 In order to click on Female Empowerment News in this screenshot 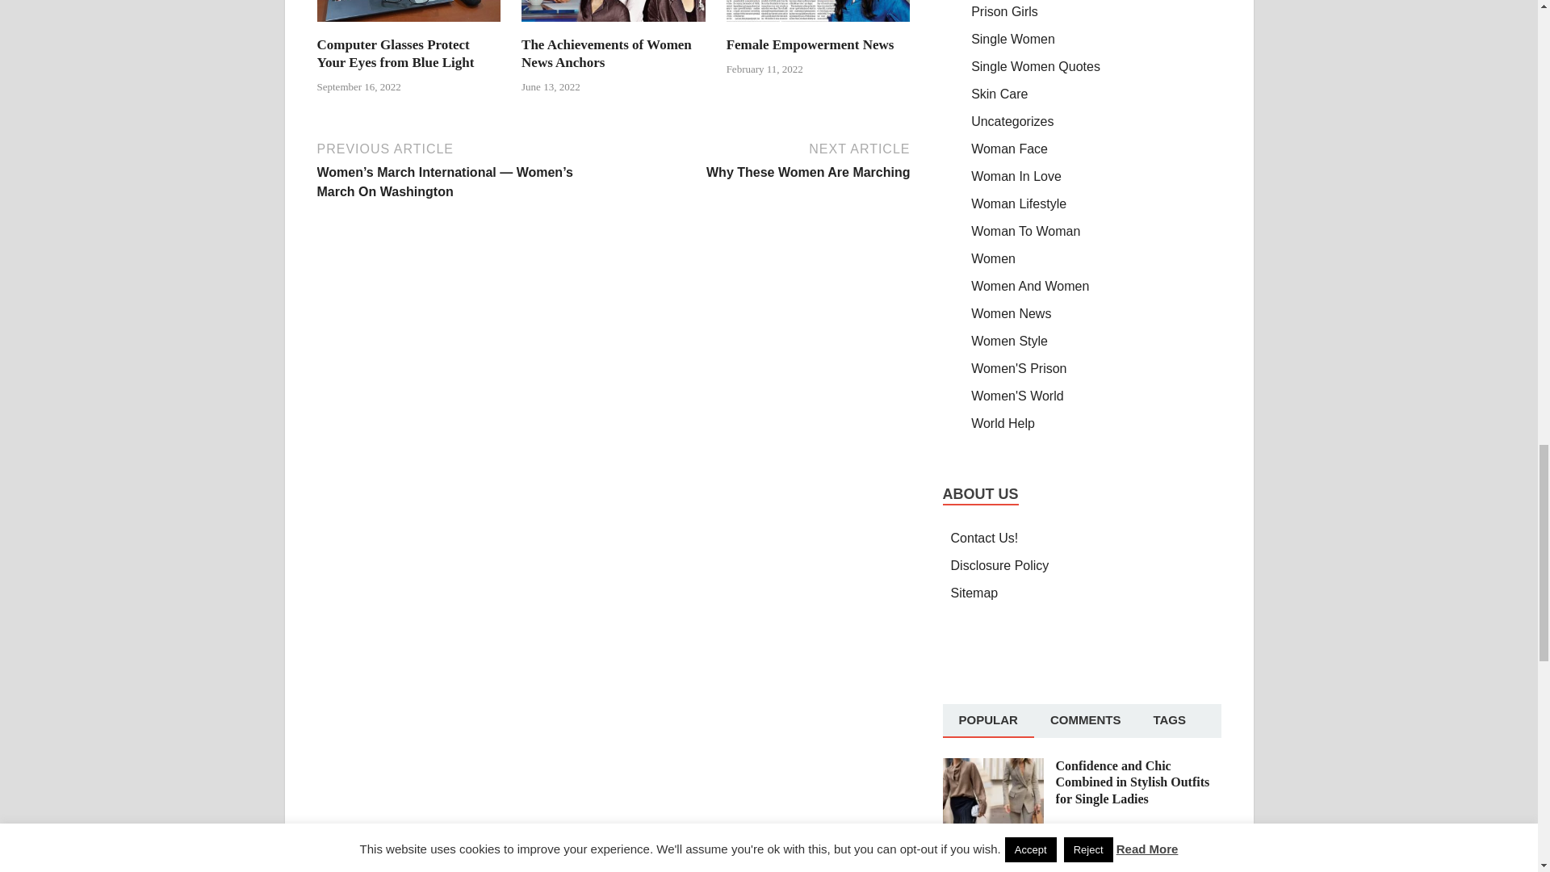, I will do `click(811, 44)`.